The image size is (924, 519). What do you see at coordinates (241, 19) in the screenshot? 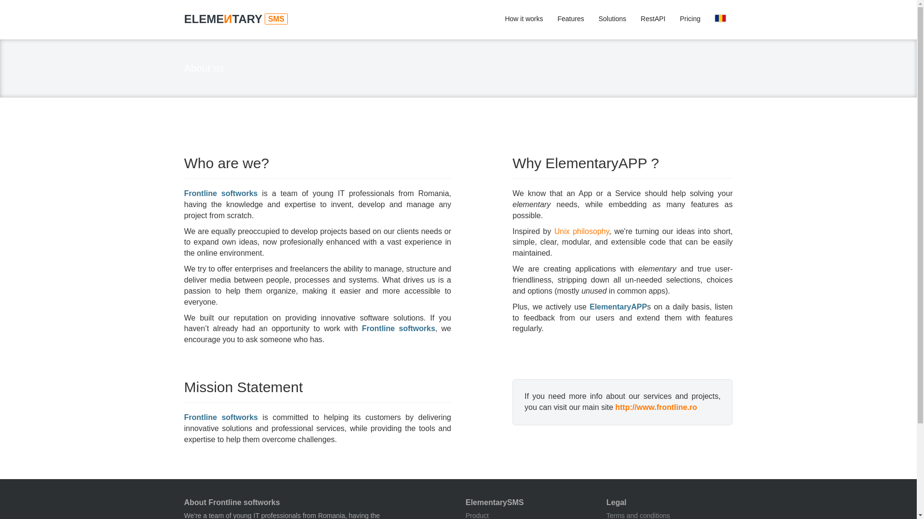
I see `ELEMENTARYSMS` at bounding box center [241, 19].